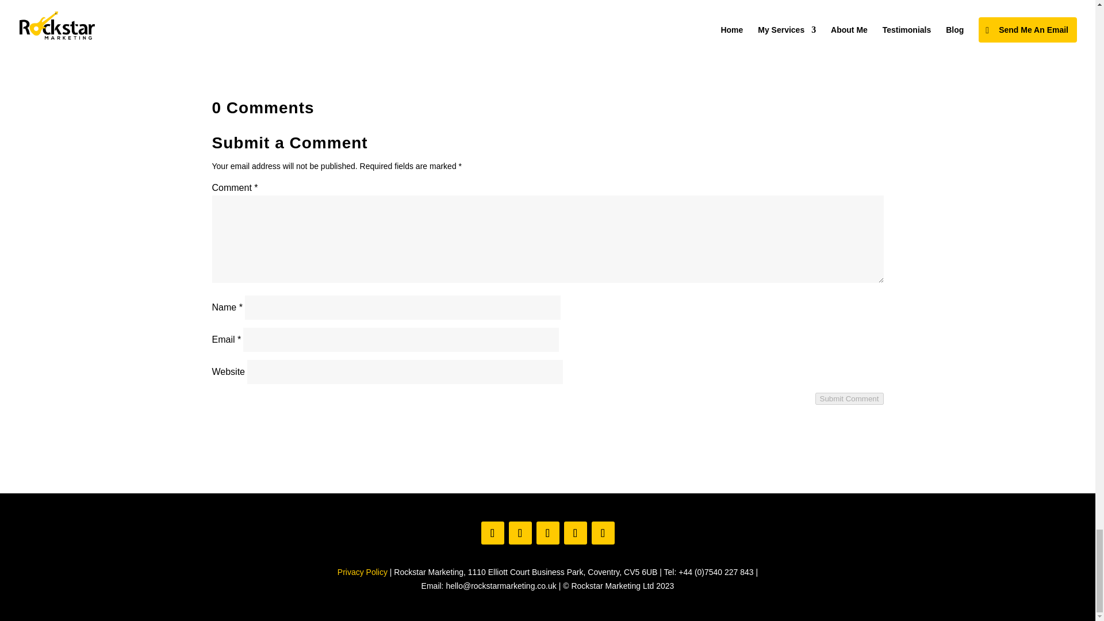 Image resolution: width=1104 pixels, height=621 pixels. I want to click on Follow on Facebook, so click(492, 533).